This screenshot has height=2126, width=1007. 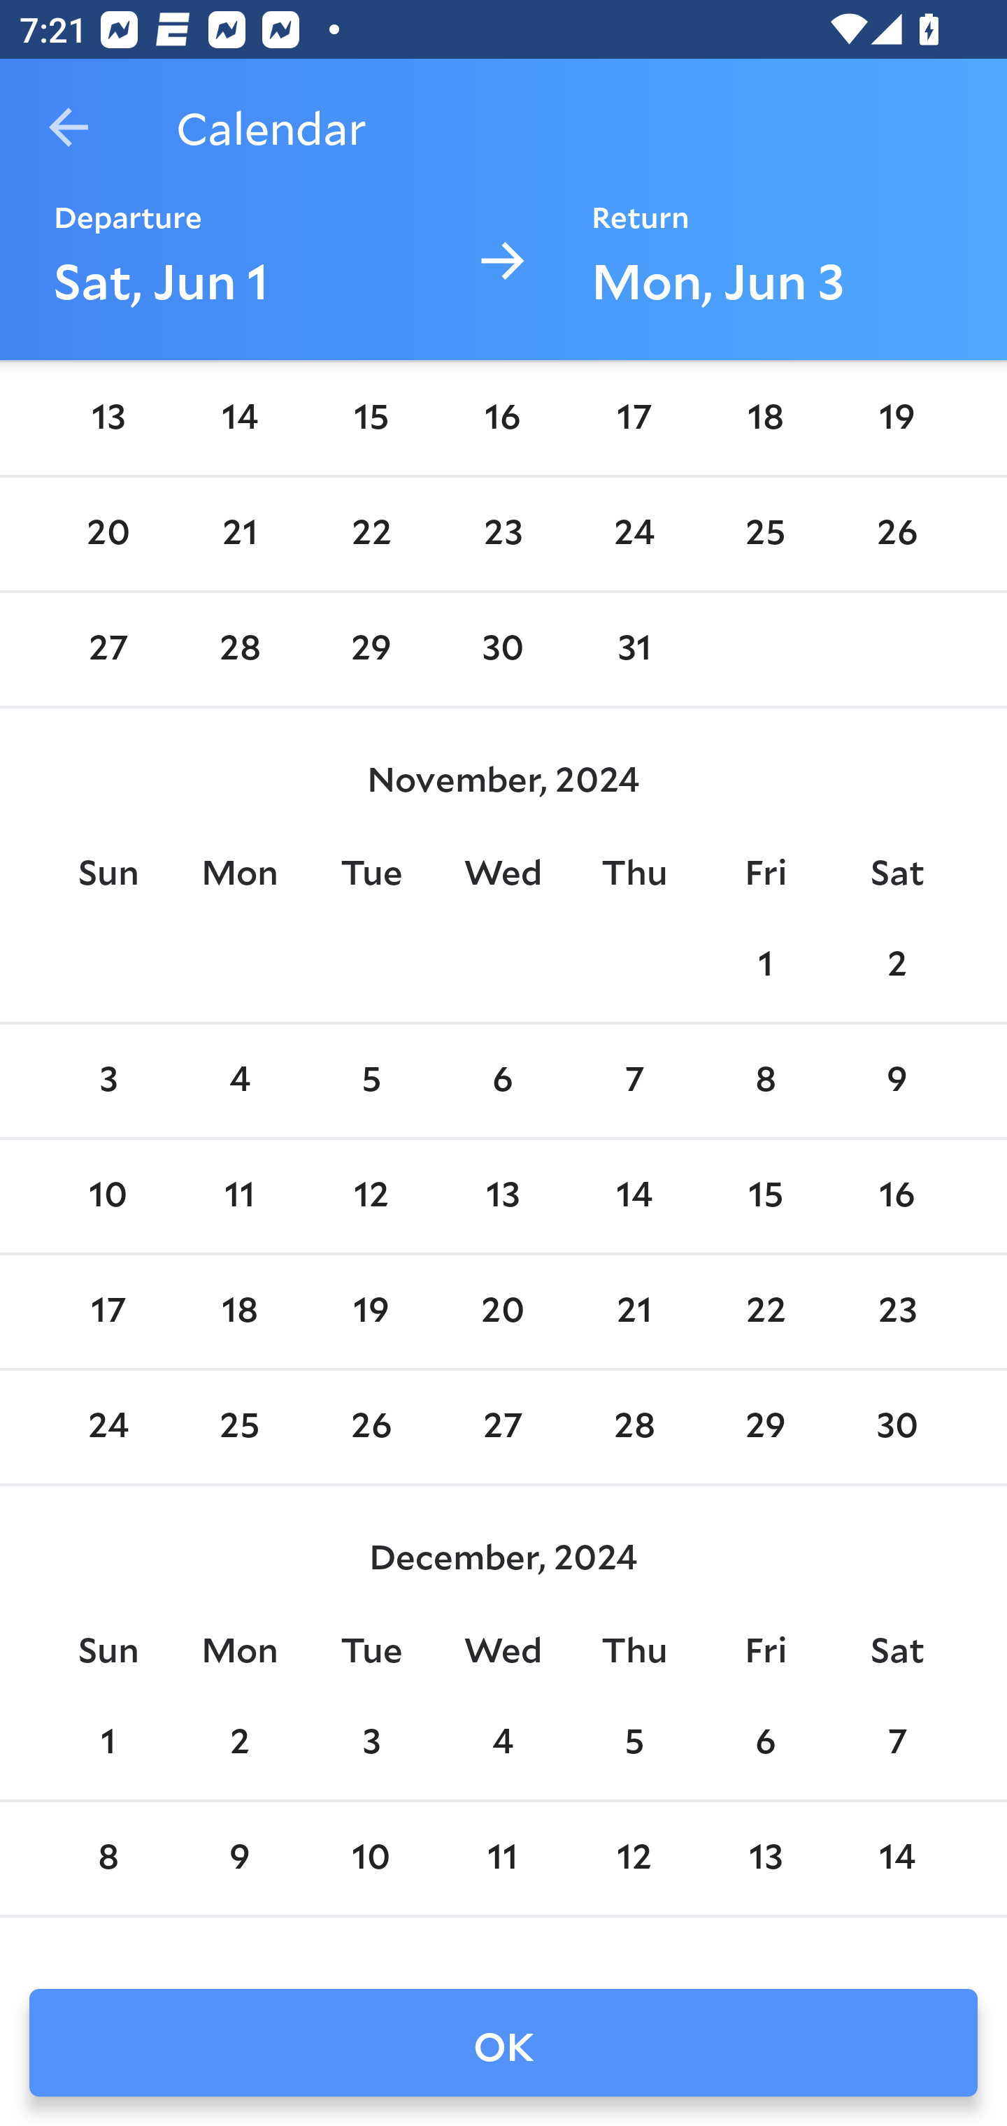 What do you see at coordinates (108, 1082) in the screenshot?
I see `3` at bounding box center [108, 1082].